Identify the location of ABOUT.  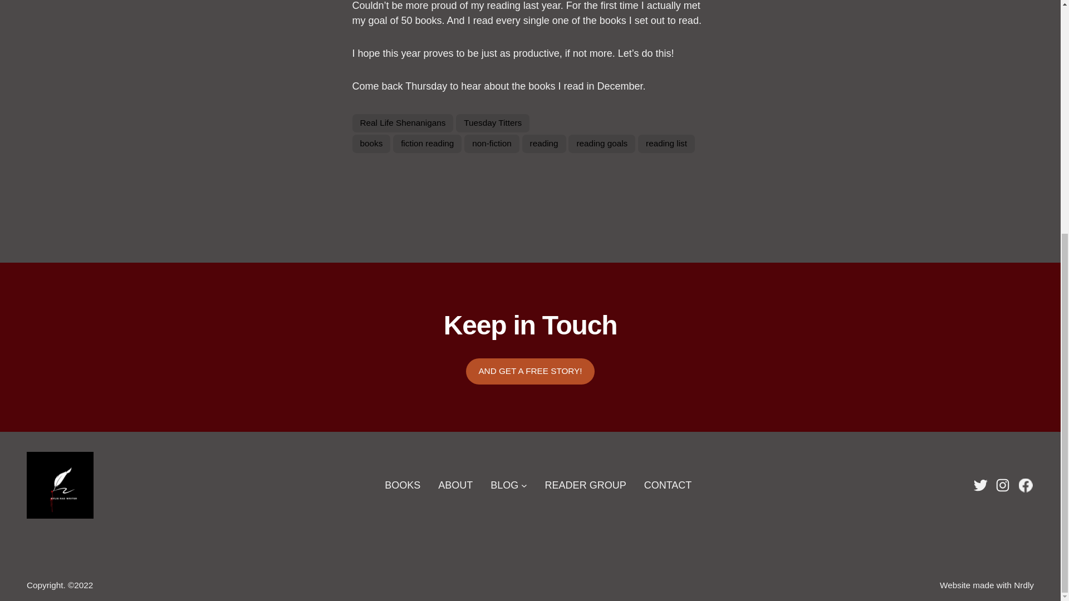
(455, 485).